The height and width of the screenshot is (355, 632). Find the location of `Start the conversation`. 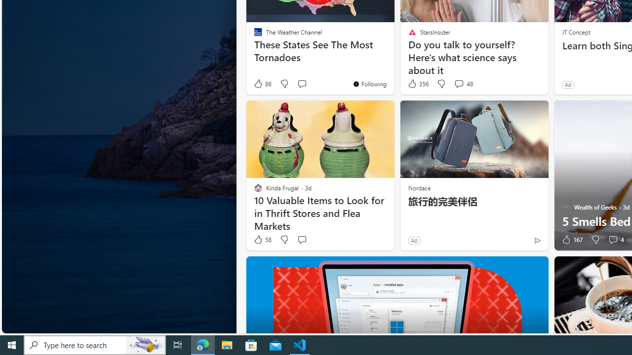

Start the conversation is located at coordinates (301, 240).